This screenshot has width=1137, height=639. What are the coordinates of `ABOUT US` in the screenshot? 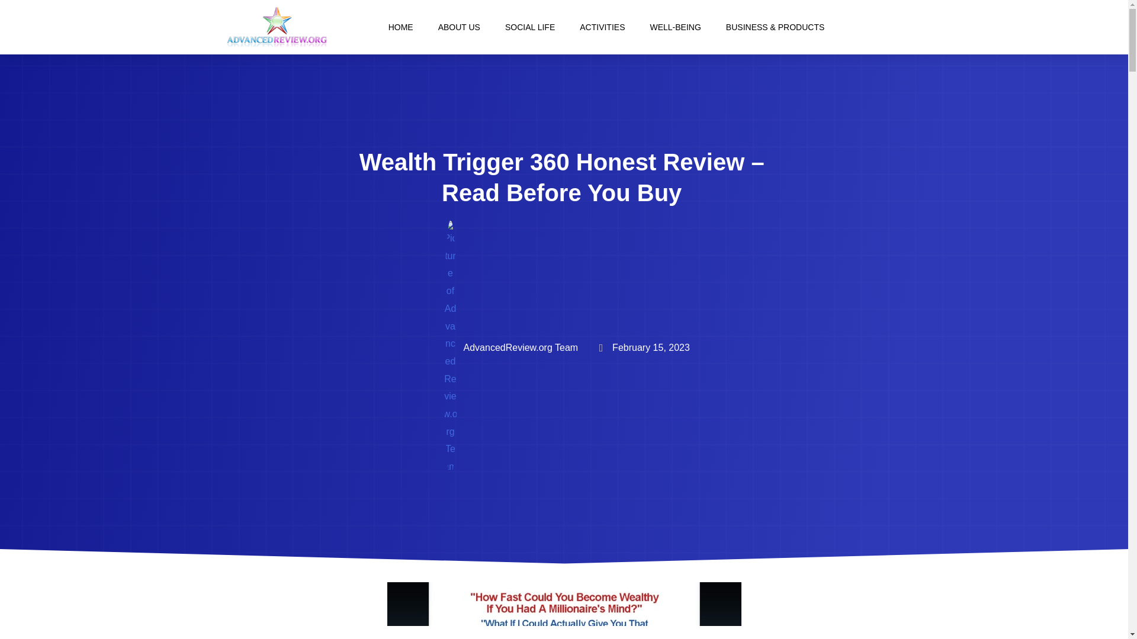 It's located at (460, 27).